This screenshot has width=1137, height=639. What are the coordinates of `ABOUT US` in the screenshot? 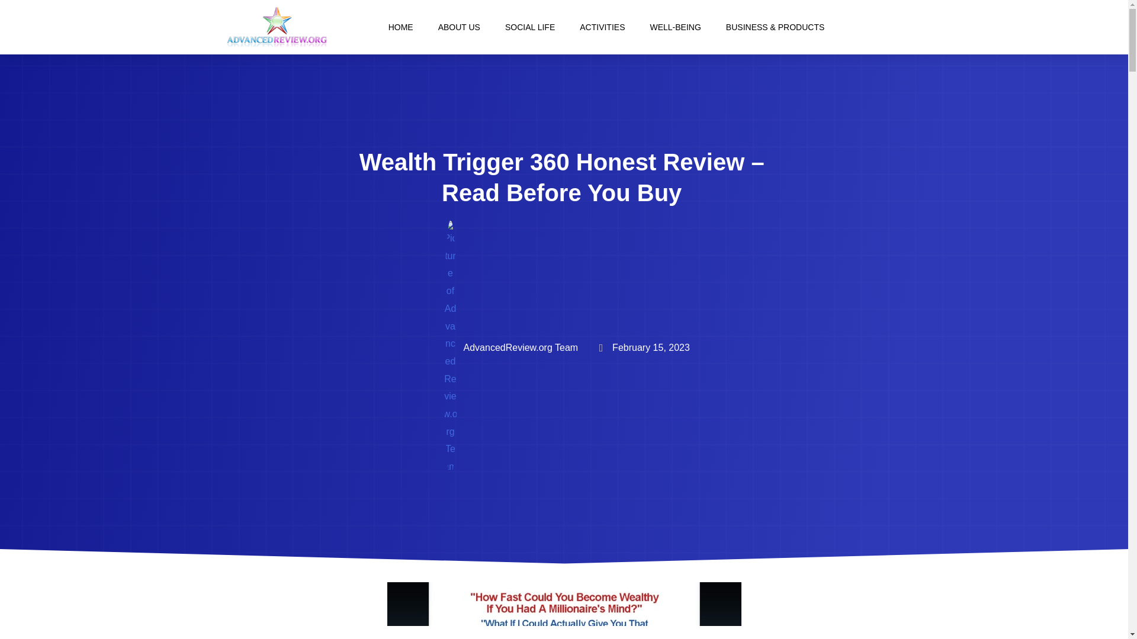 It's located at (460, 27).